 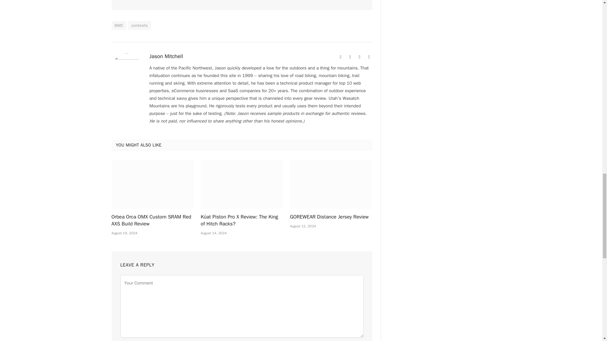 What do you see at coordinates (166, 56) in the screenshot?
I see `Jason Mitchell` at bounding box center [166, 56].